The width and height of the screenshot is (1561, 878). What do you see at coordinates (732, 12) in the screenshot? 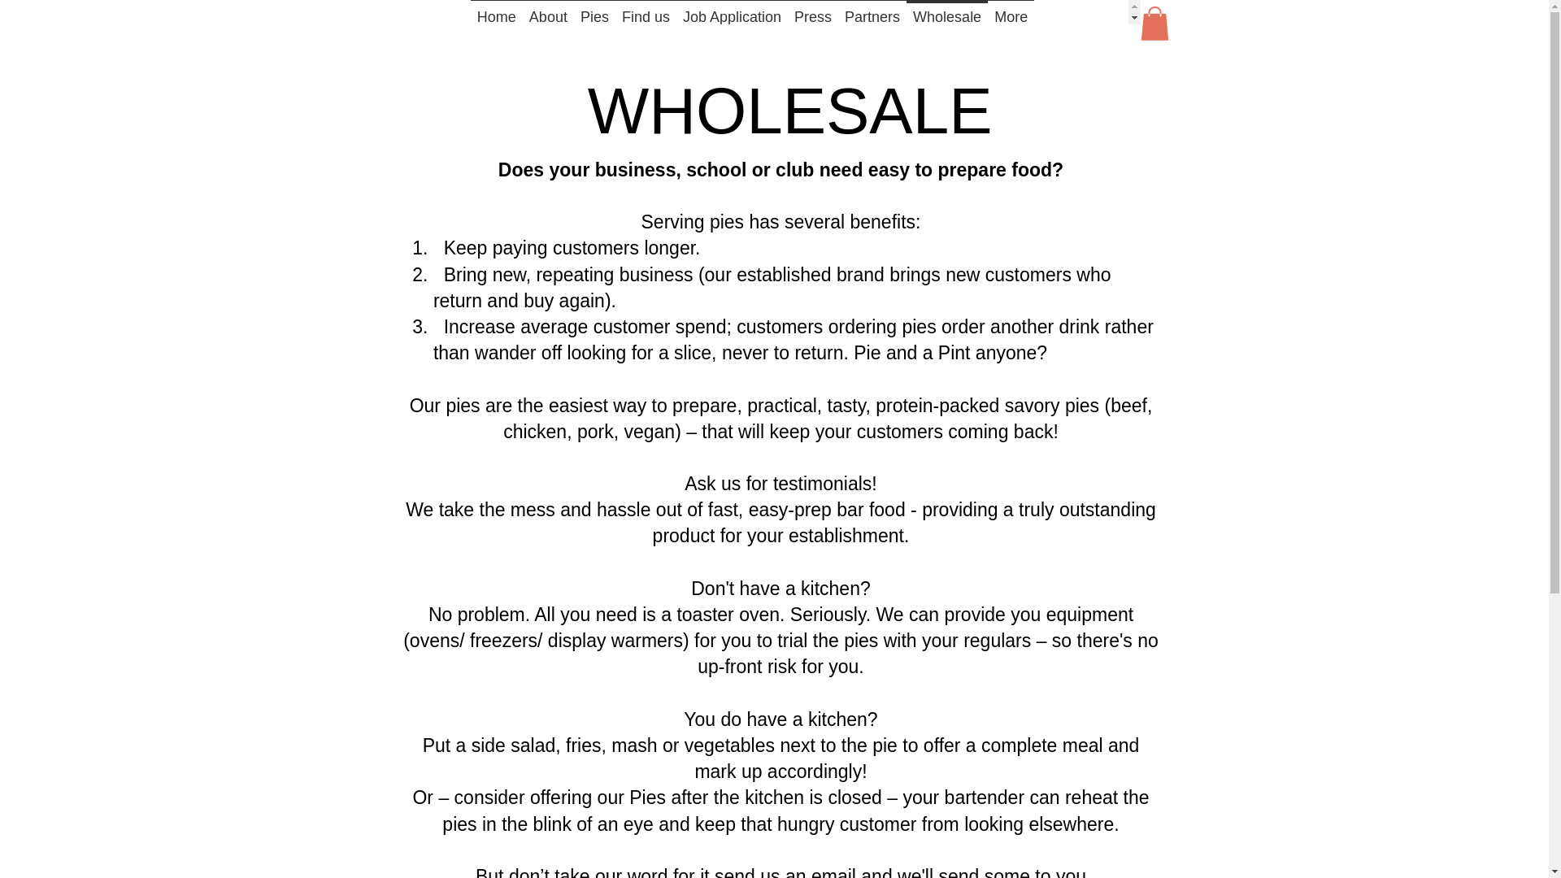
I see `Job Application` at bounding box center [732, 12].